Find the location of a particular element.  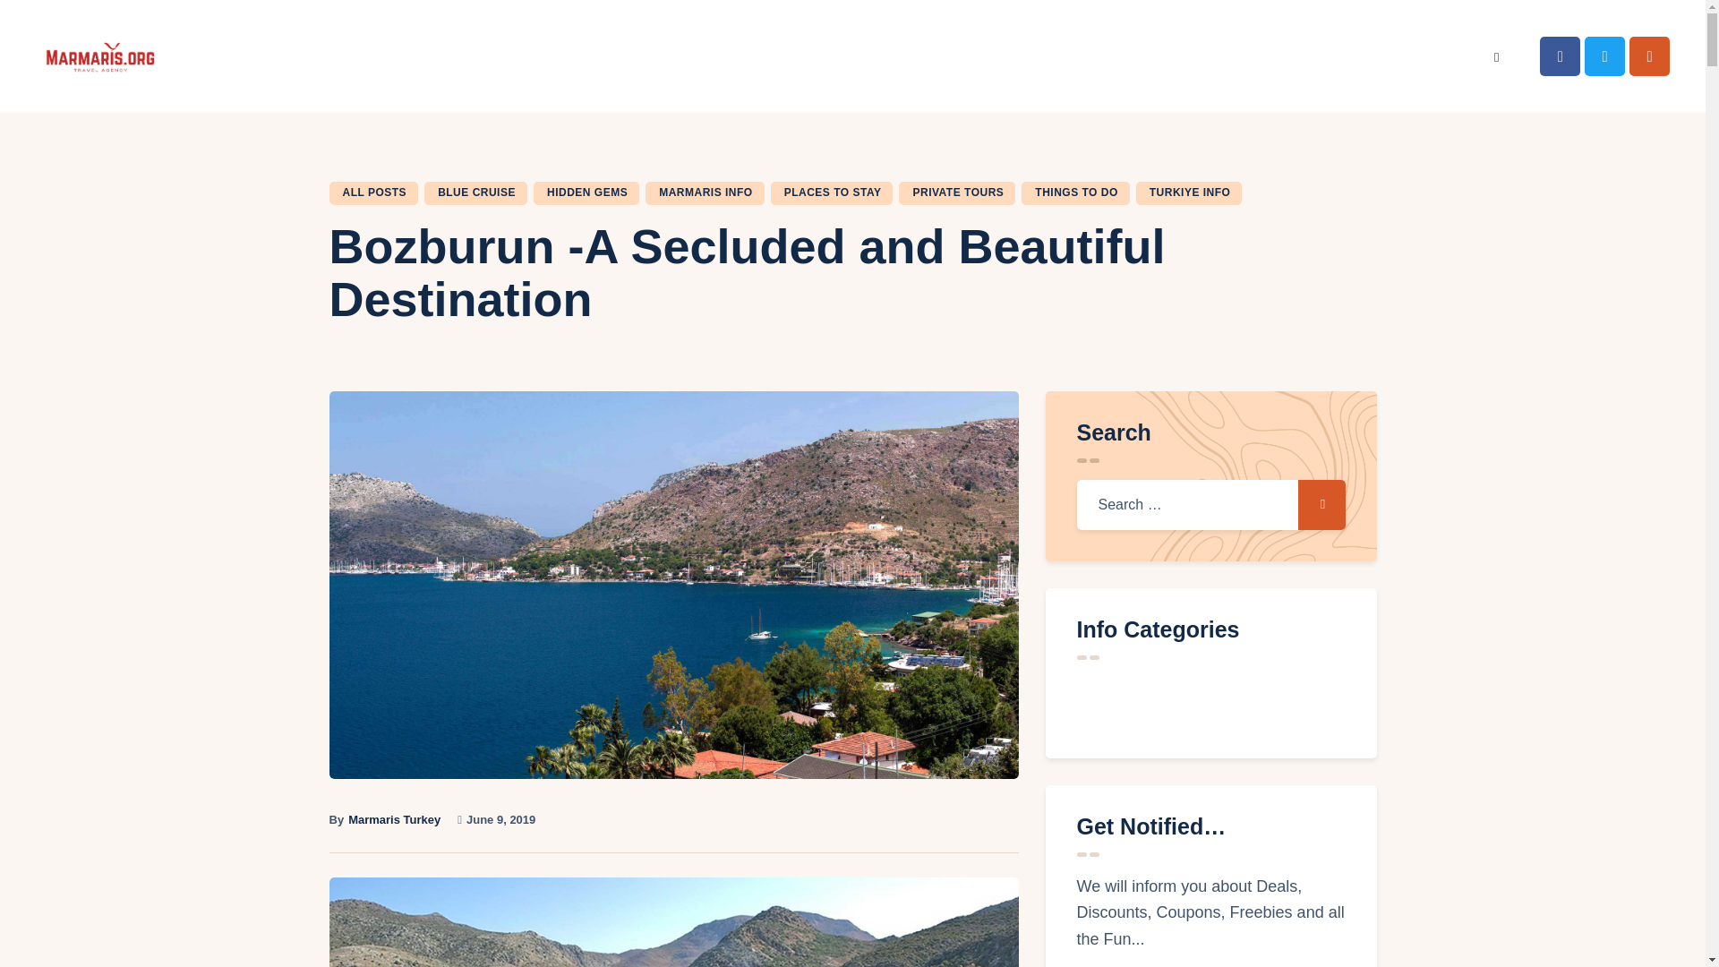

TURKIYE INFO is located at coordinates (1189, 193).